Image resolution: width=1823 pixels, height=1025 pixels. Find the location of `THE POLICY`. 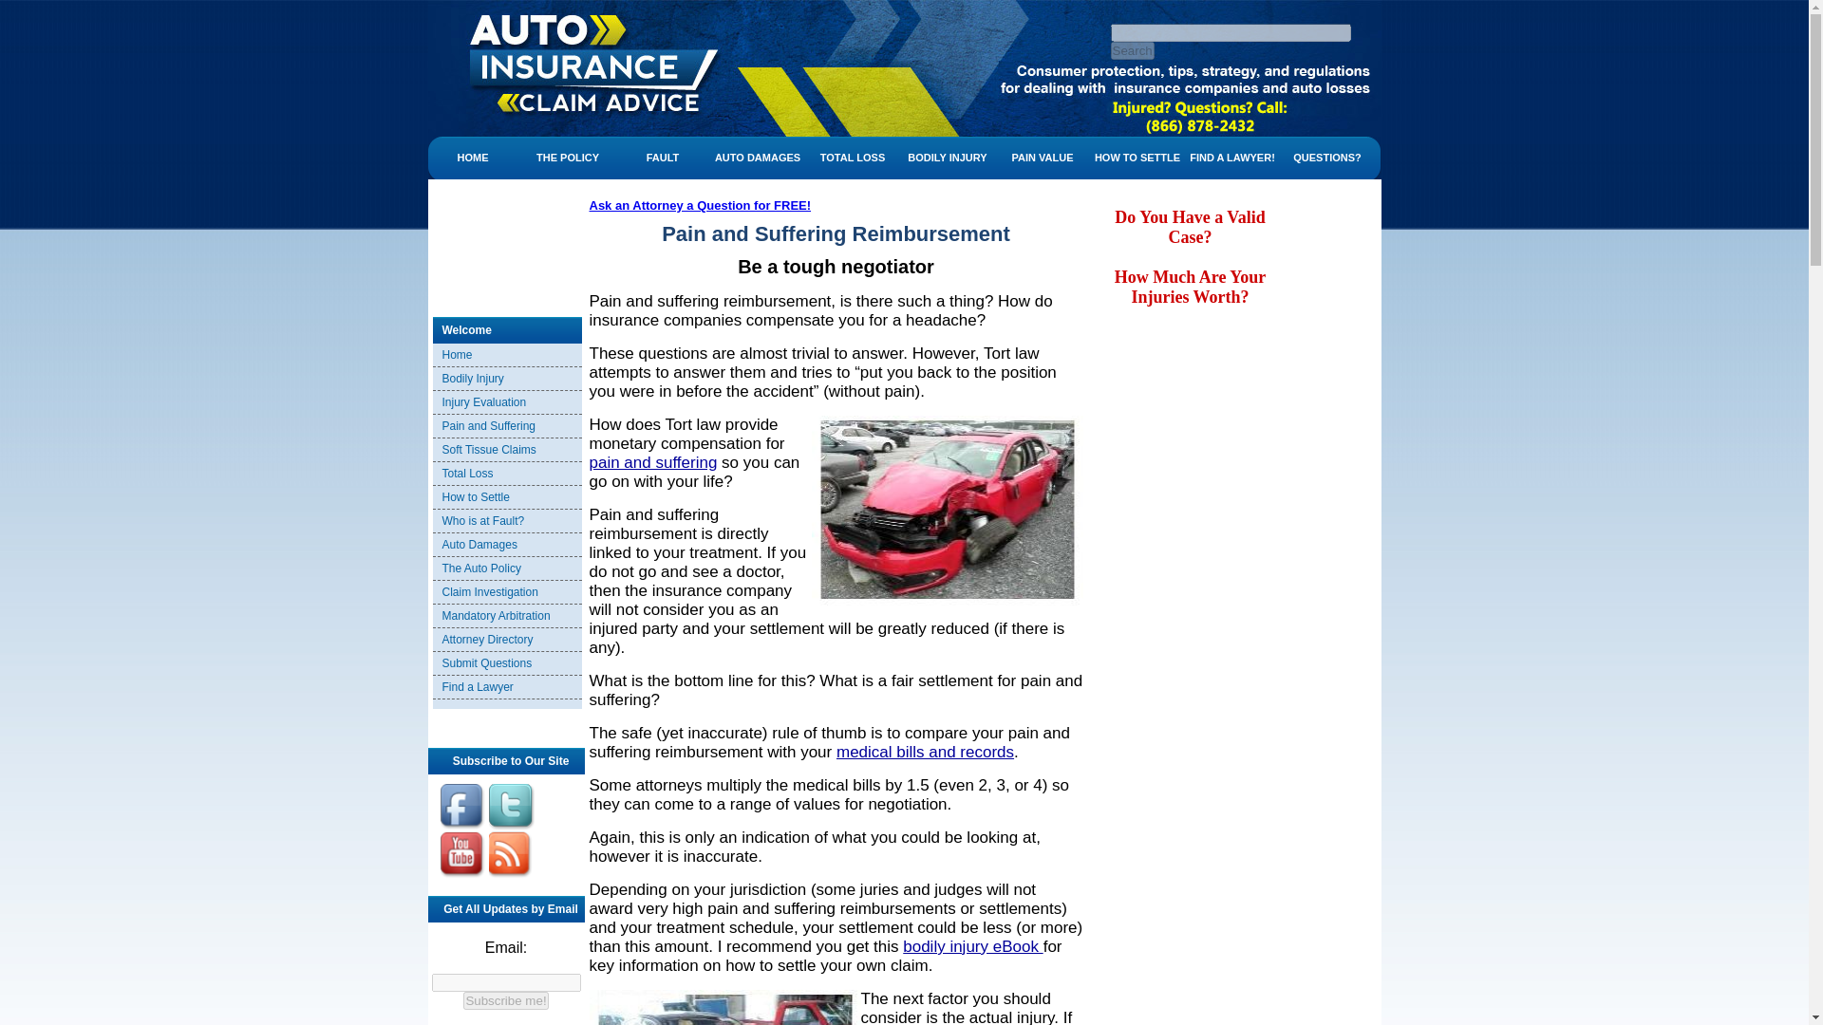

THE POLICY is located at coordinates (567, 158).